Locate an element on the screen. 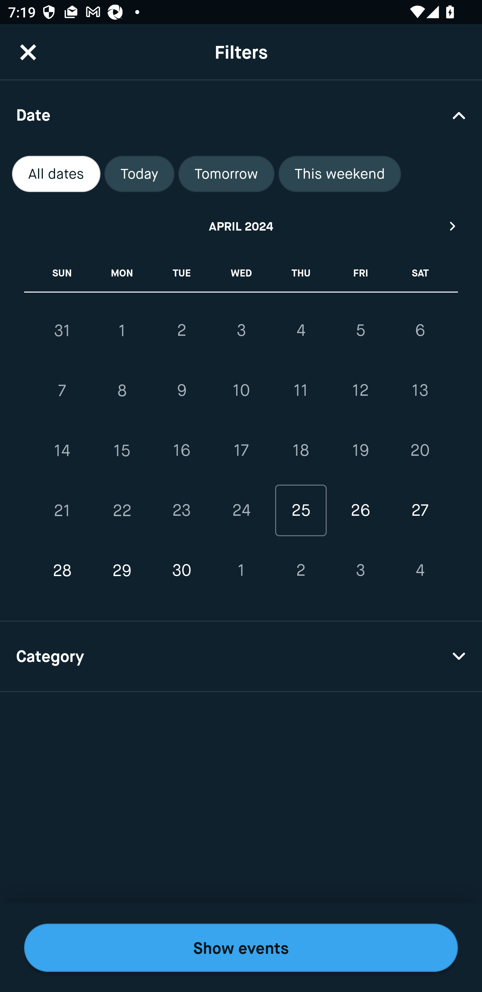 This screenshot has width=482, height=992. 24 is located at coordinates (241, 510).